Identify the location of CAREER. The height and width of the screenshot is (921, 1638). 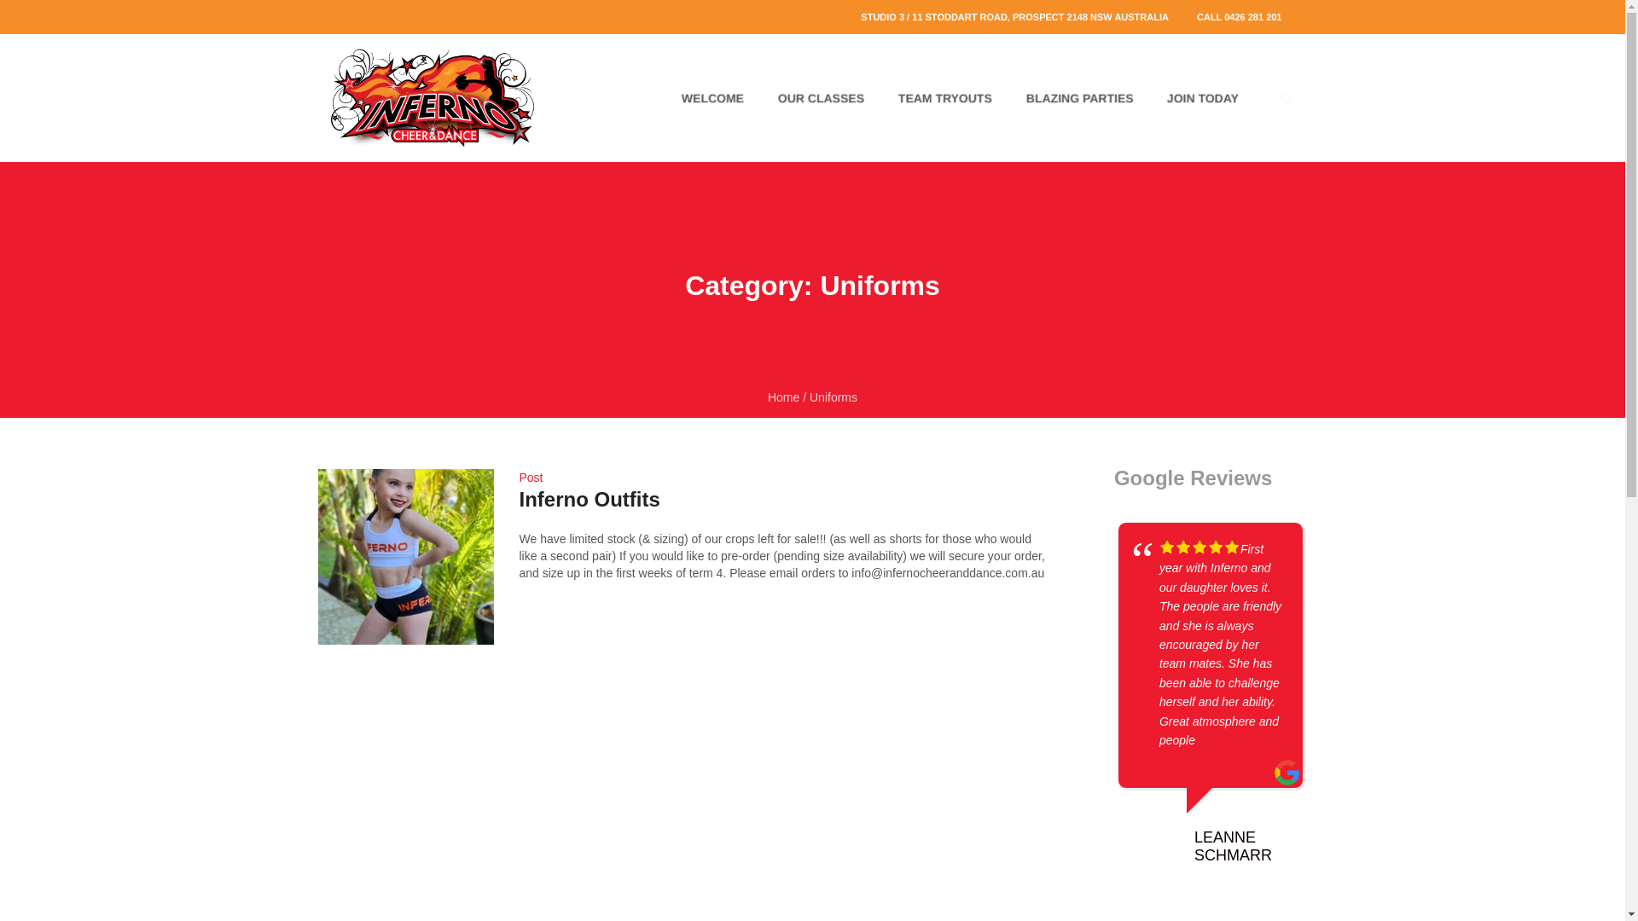
(931, 730).